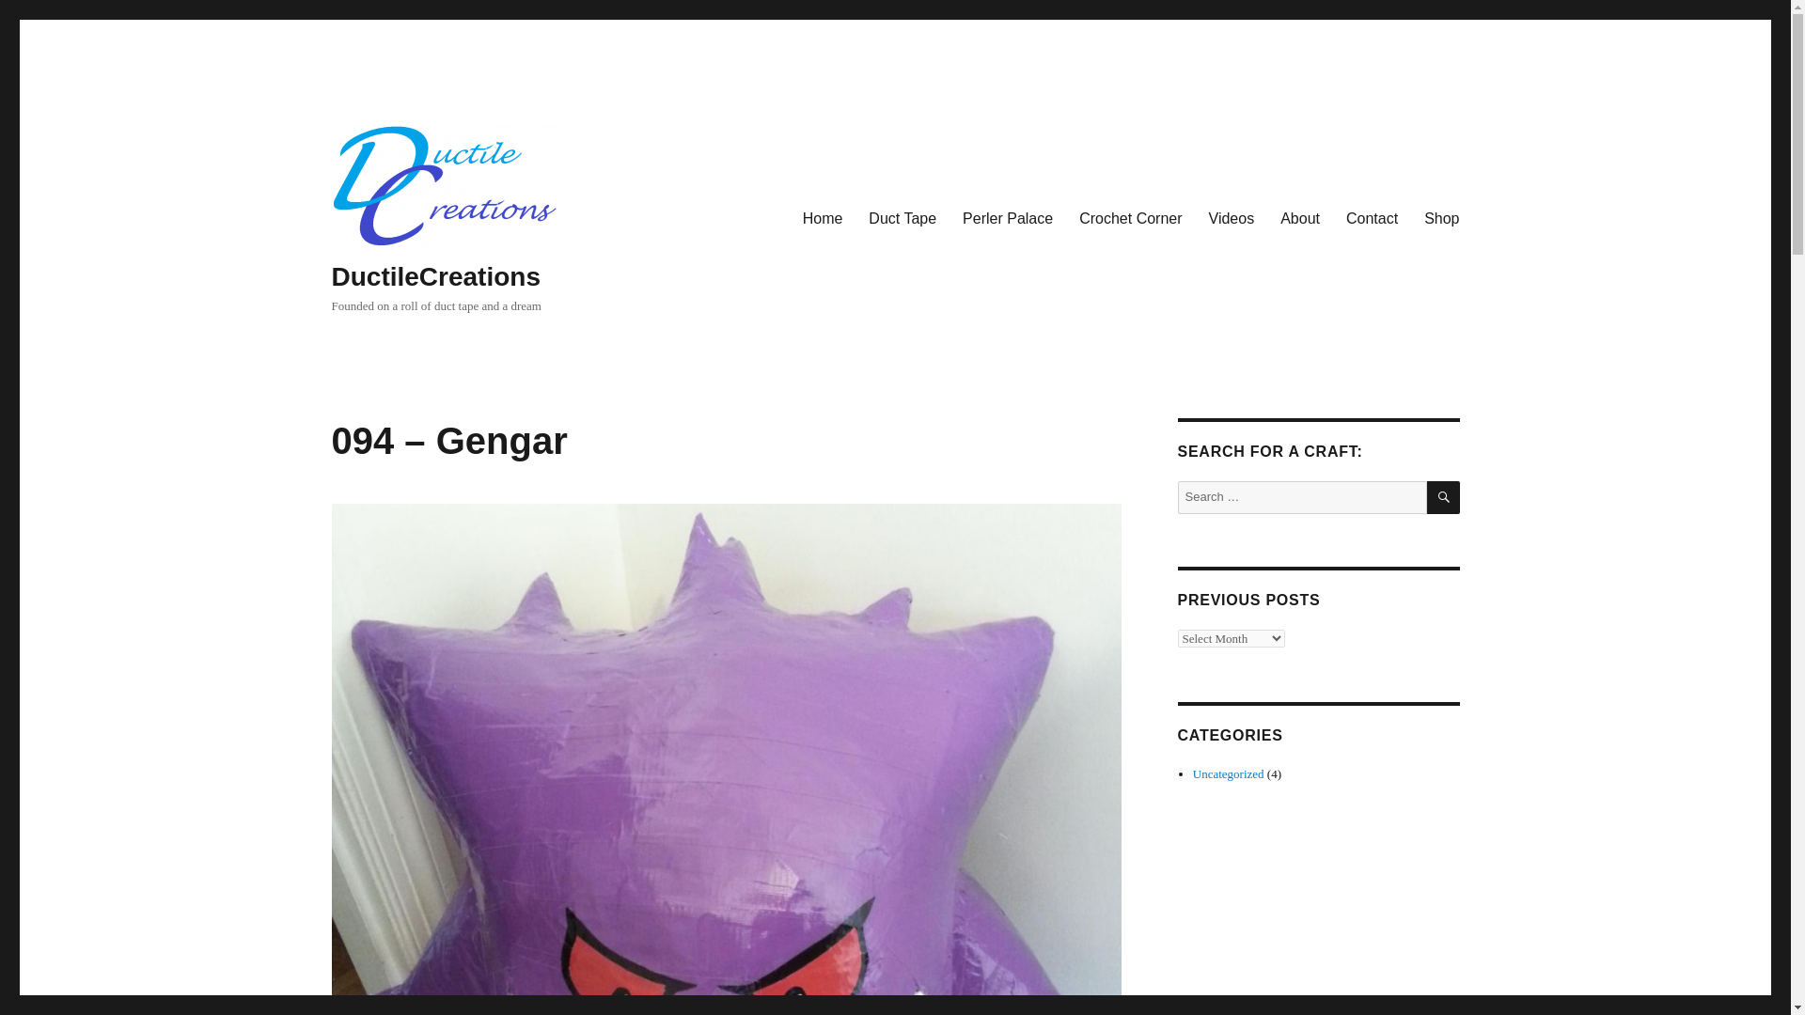 Image resolution: width=1805 pixels, height=1015 pixels. Describe the element at coordinates (902, 218) in the screenshot. I see `Duct Tape` at that location.